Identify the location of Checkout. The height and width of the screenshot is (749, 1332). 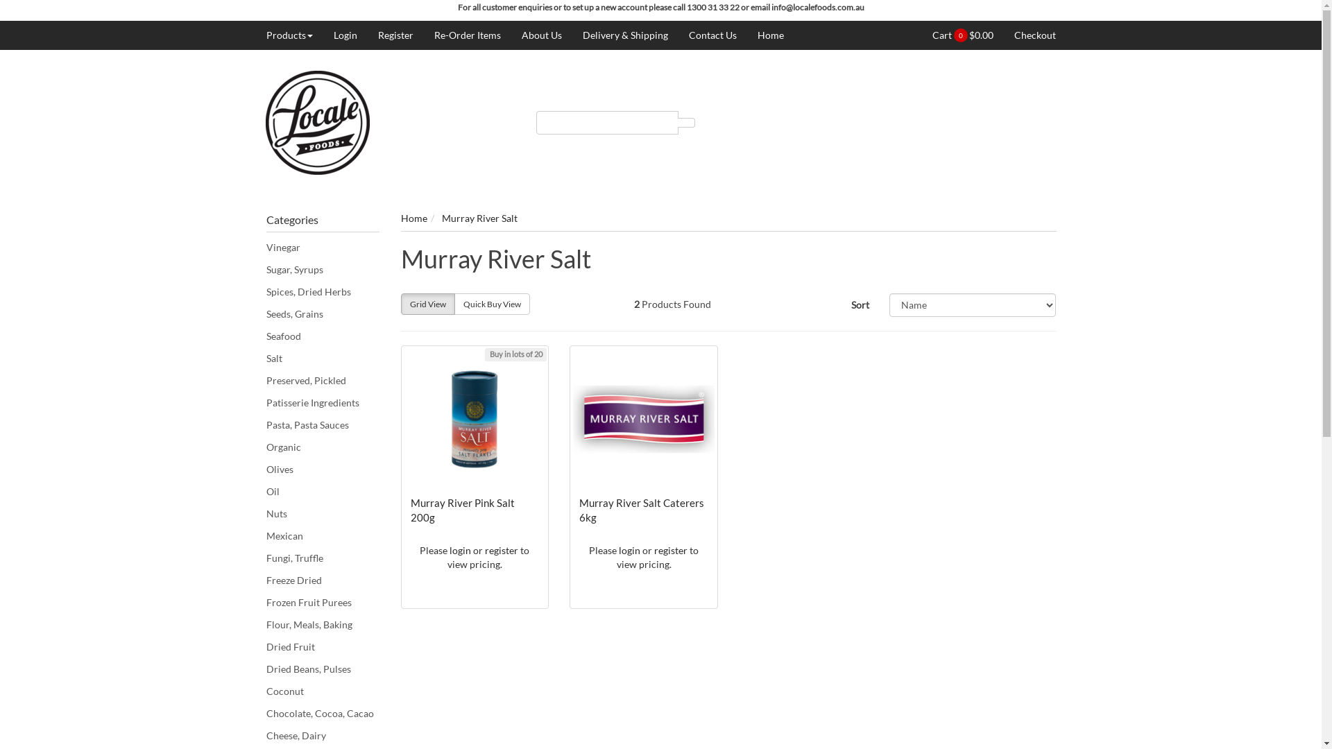
(1030, 35).